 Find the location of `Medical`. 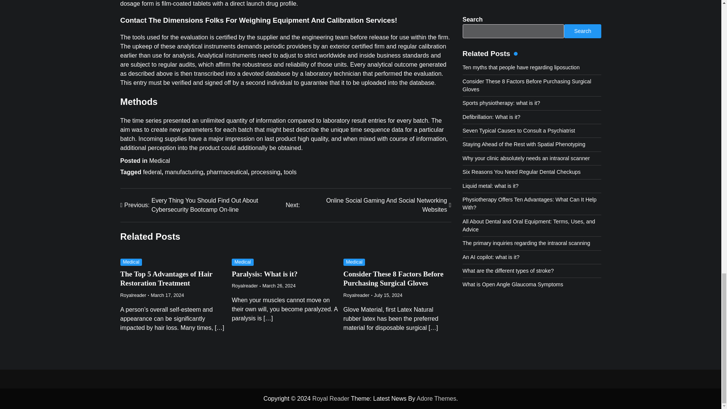

Medical is located at coordinates (243, 262).